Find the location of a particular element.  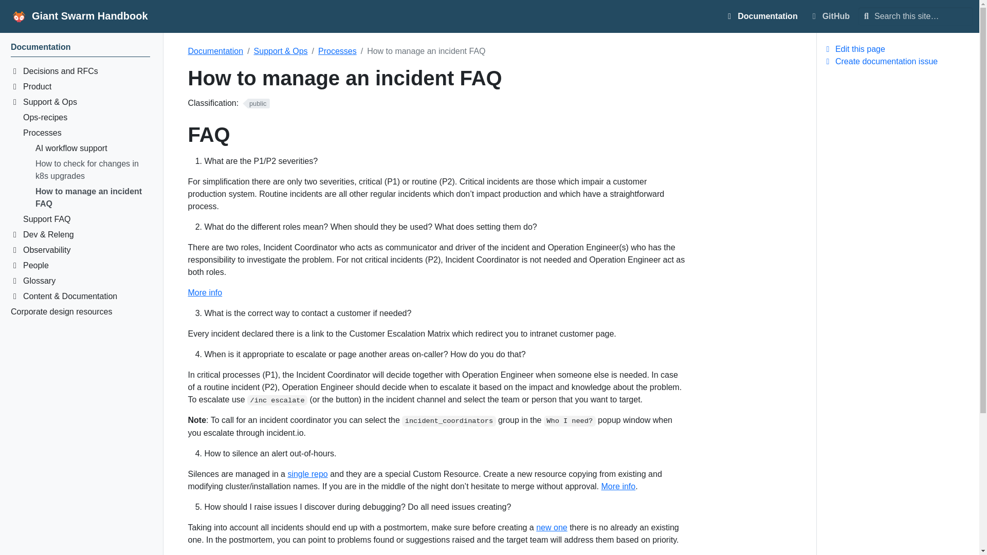

Documentation is located at coordinates (761, 16).